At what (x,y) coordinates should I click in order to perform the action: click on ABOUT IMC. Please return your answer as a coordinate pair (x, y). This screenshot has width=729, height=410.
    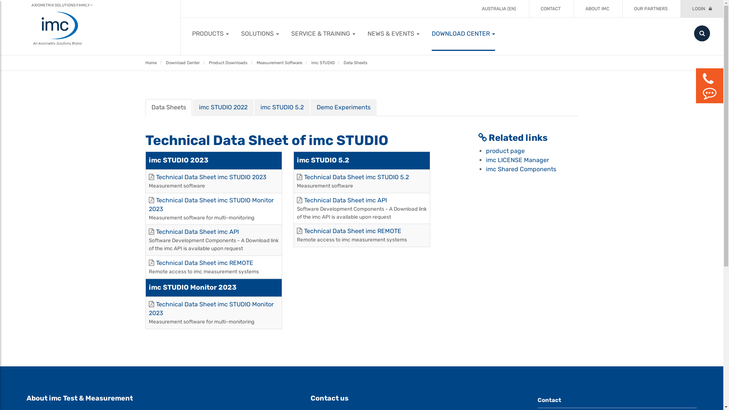
    Looking at the image, I should click on (598, 9).